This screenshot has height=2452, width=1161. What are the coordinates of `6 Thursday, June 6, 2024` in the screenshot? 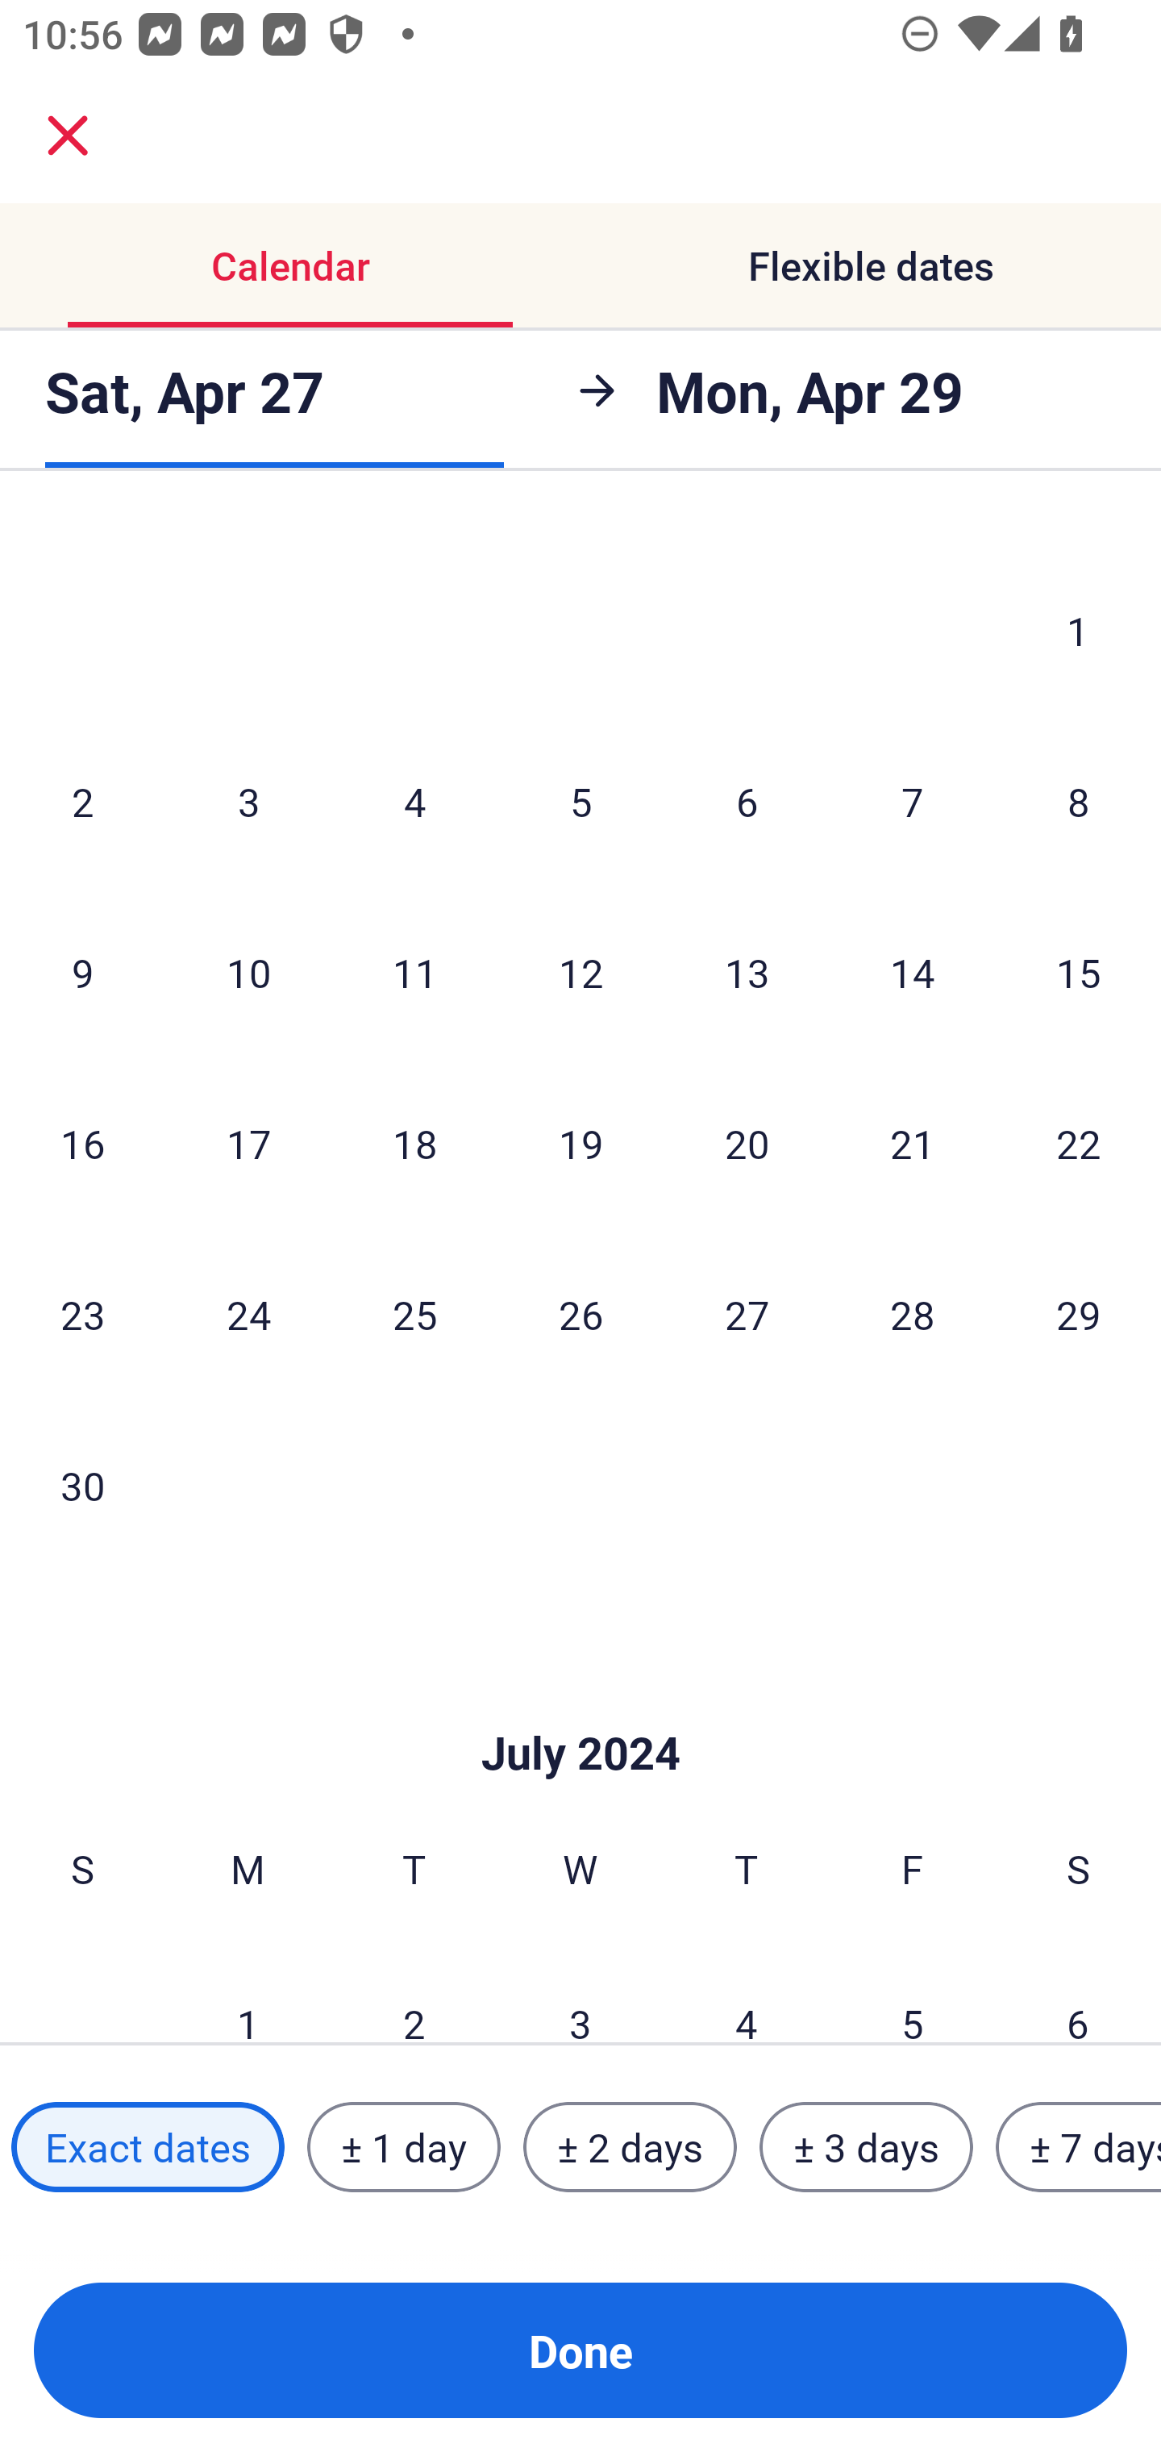 It's located at (747, 802).